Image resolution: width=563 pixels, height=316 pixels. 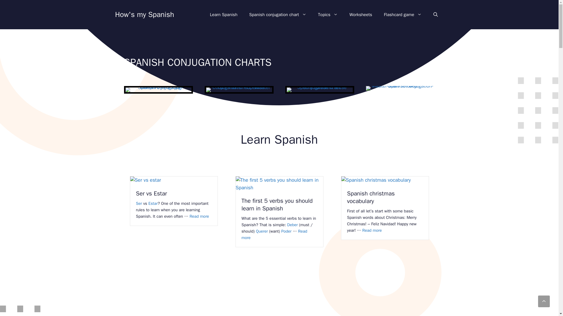 What do you see at coordinates (328, 15) in the screenshot?
I see `Topics` at bounding box center [328, 15].